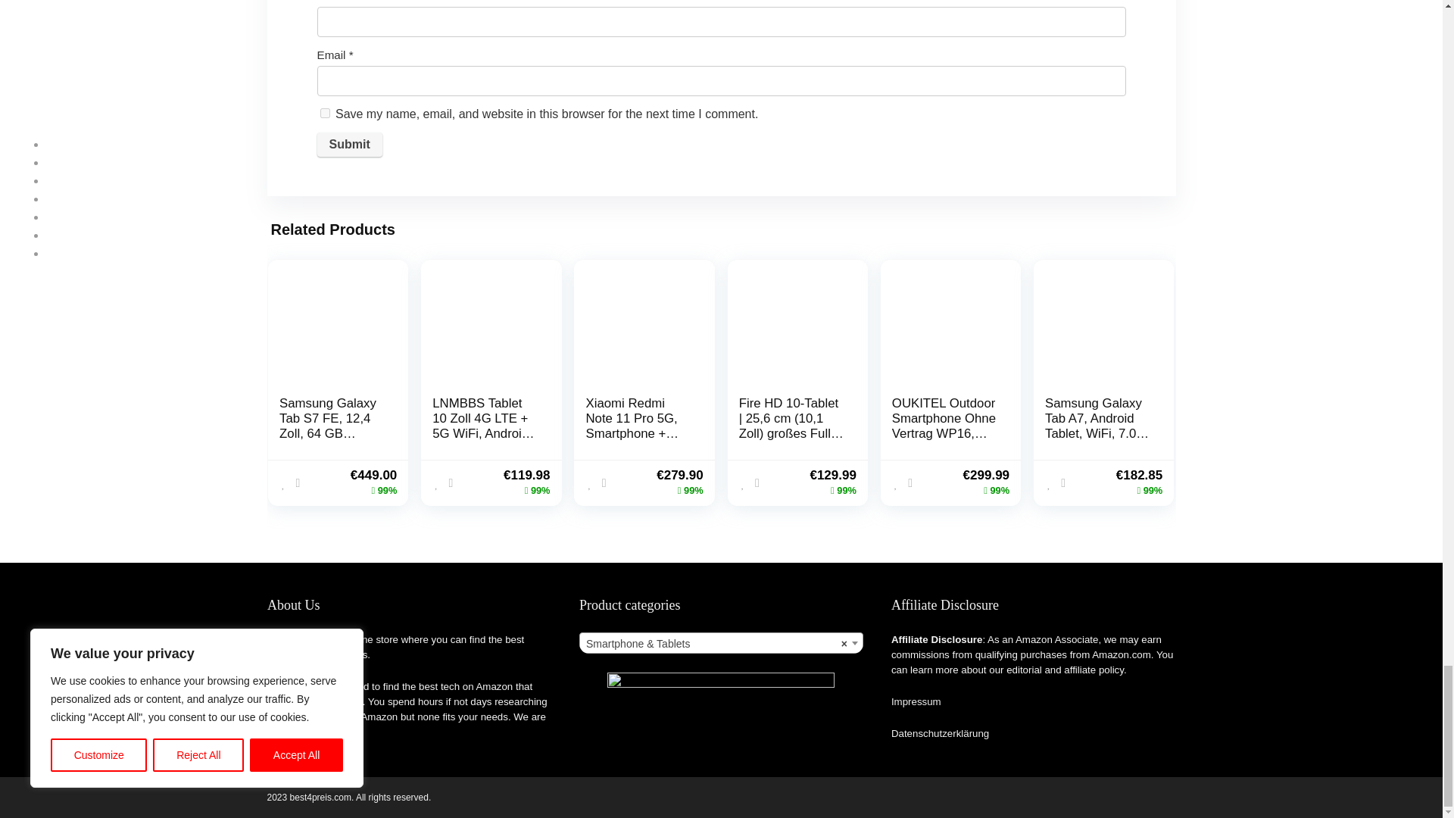 This screenshot has width=1454, height=818. What do you see at coordinates (324, 112) in the screenshot?
I see `yes` at bounding box center [324, 112].